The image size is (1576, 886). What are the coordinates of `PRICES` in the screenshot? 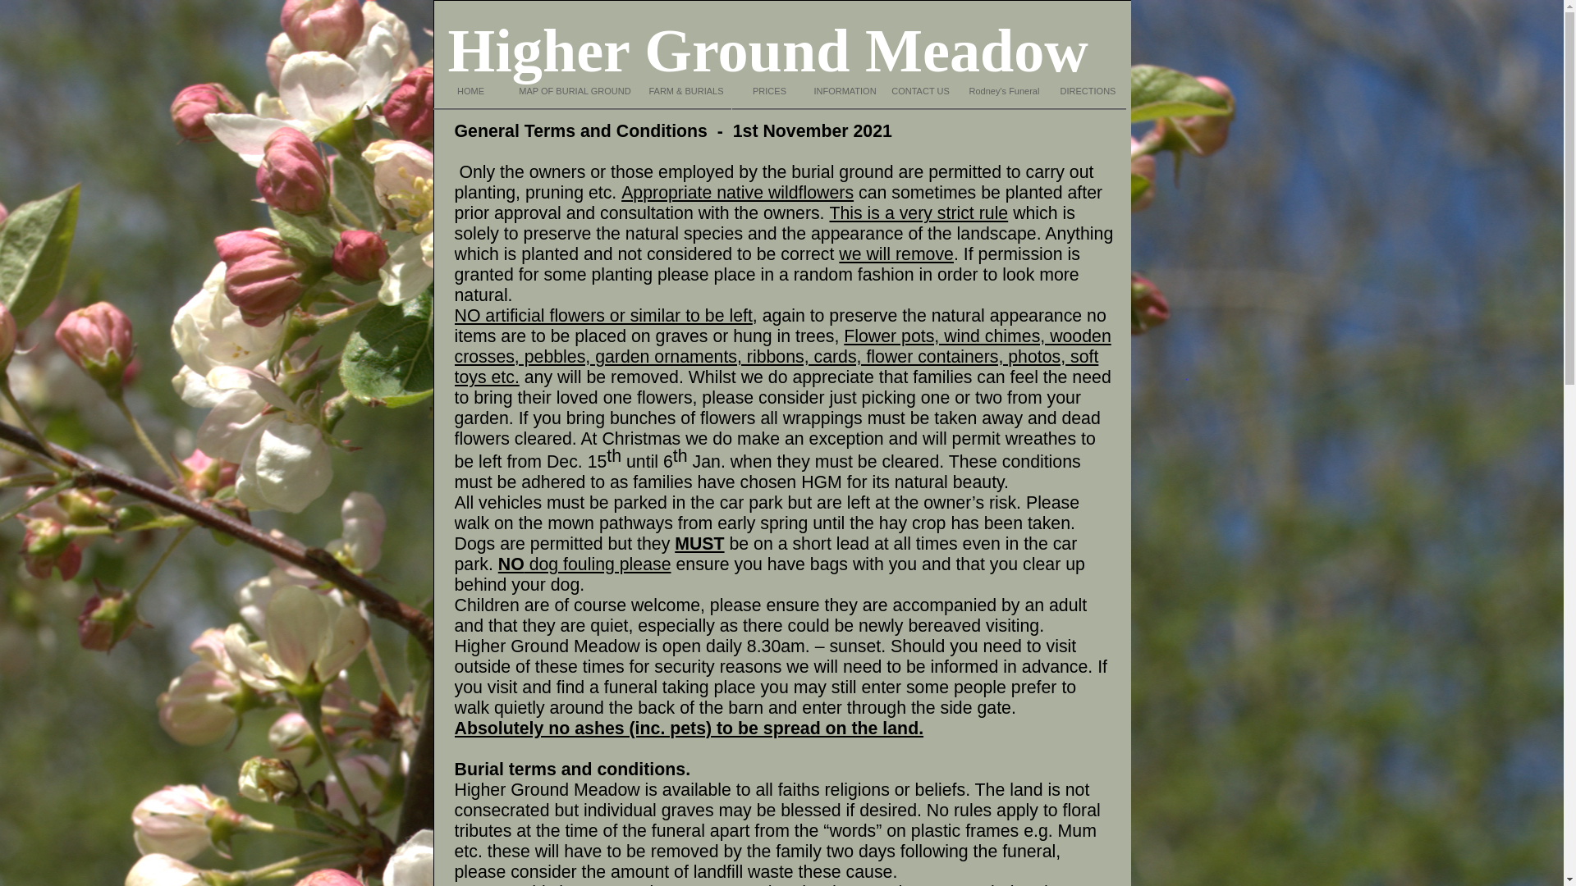 It's located at (770, 91).